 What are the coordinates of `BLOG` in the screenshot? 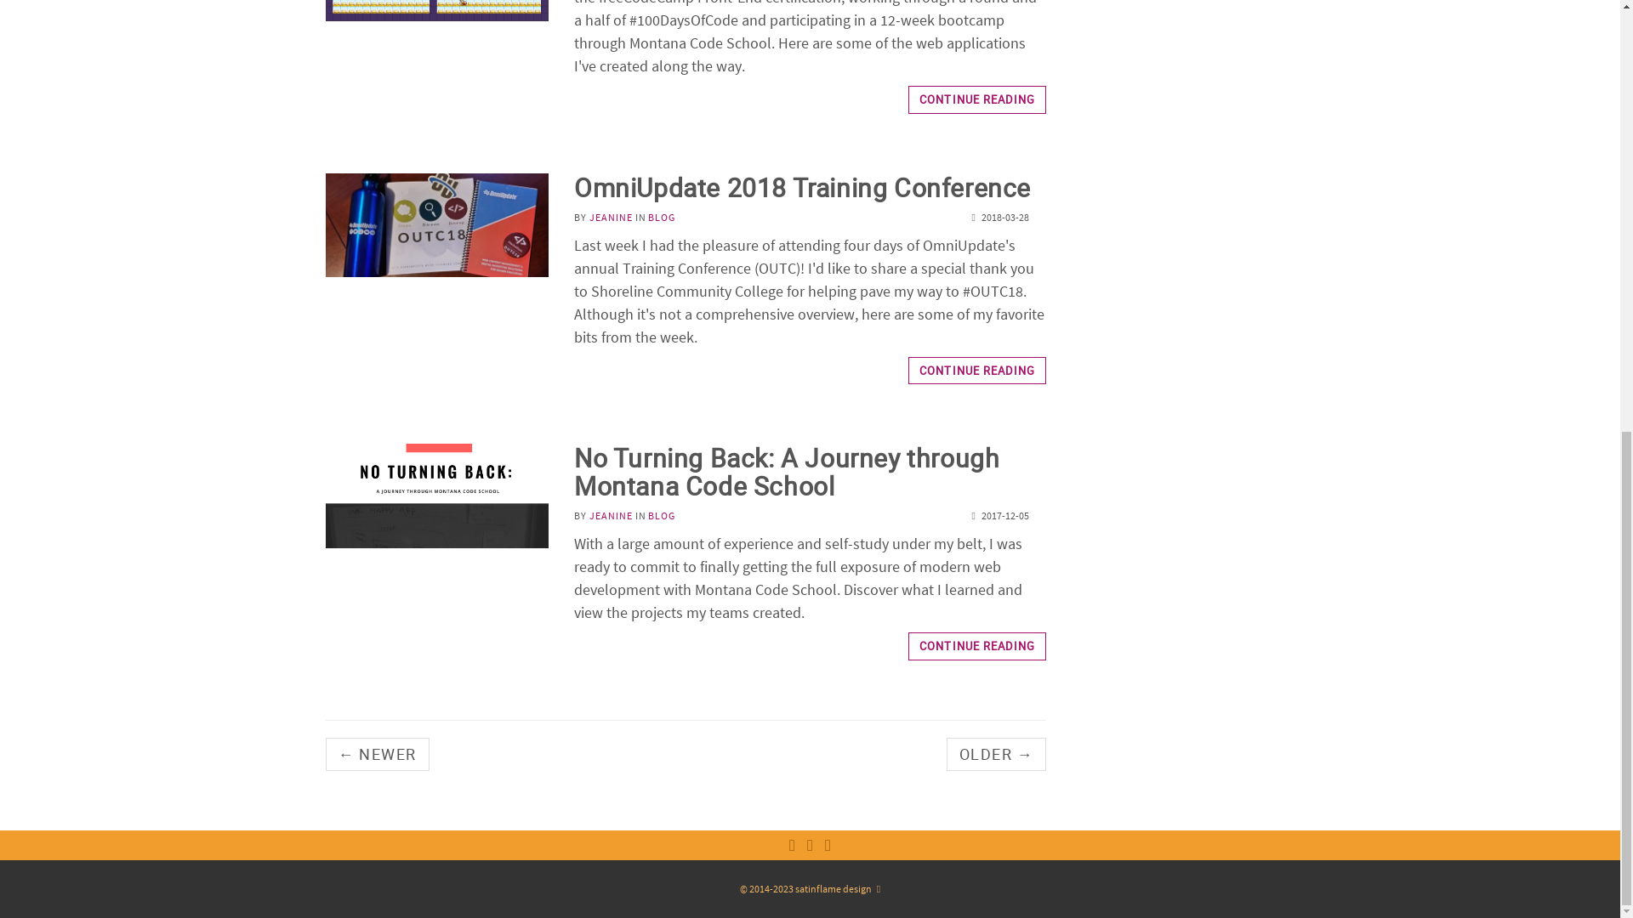 It's located at (999, 515).